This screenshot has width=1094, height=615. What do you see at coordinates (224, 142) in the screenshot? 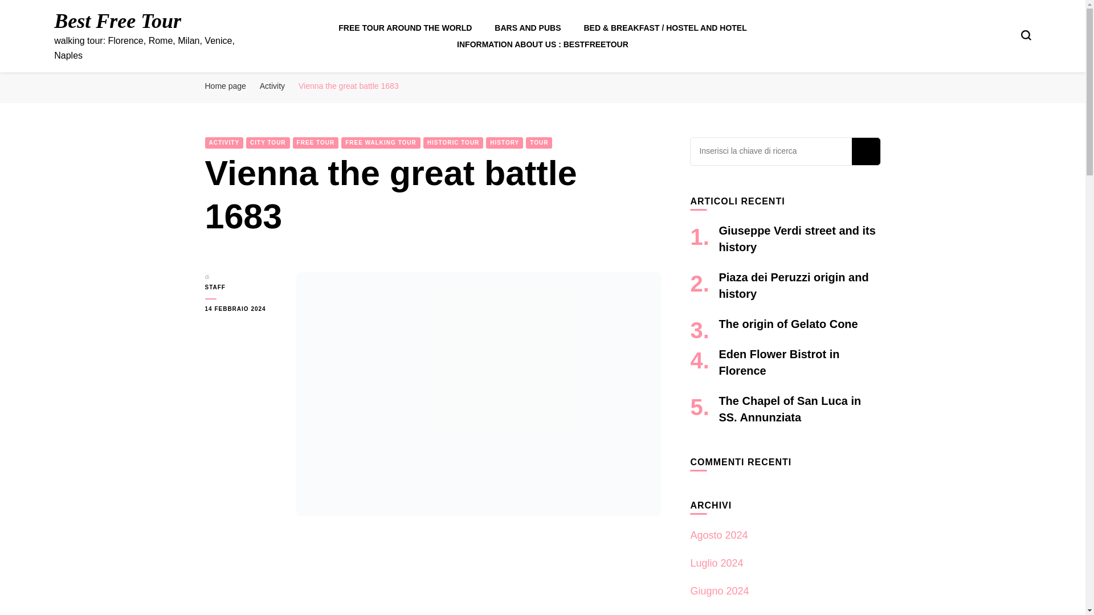
I see `ACTIVITY` at bounding box center [224, 142].